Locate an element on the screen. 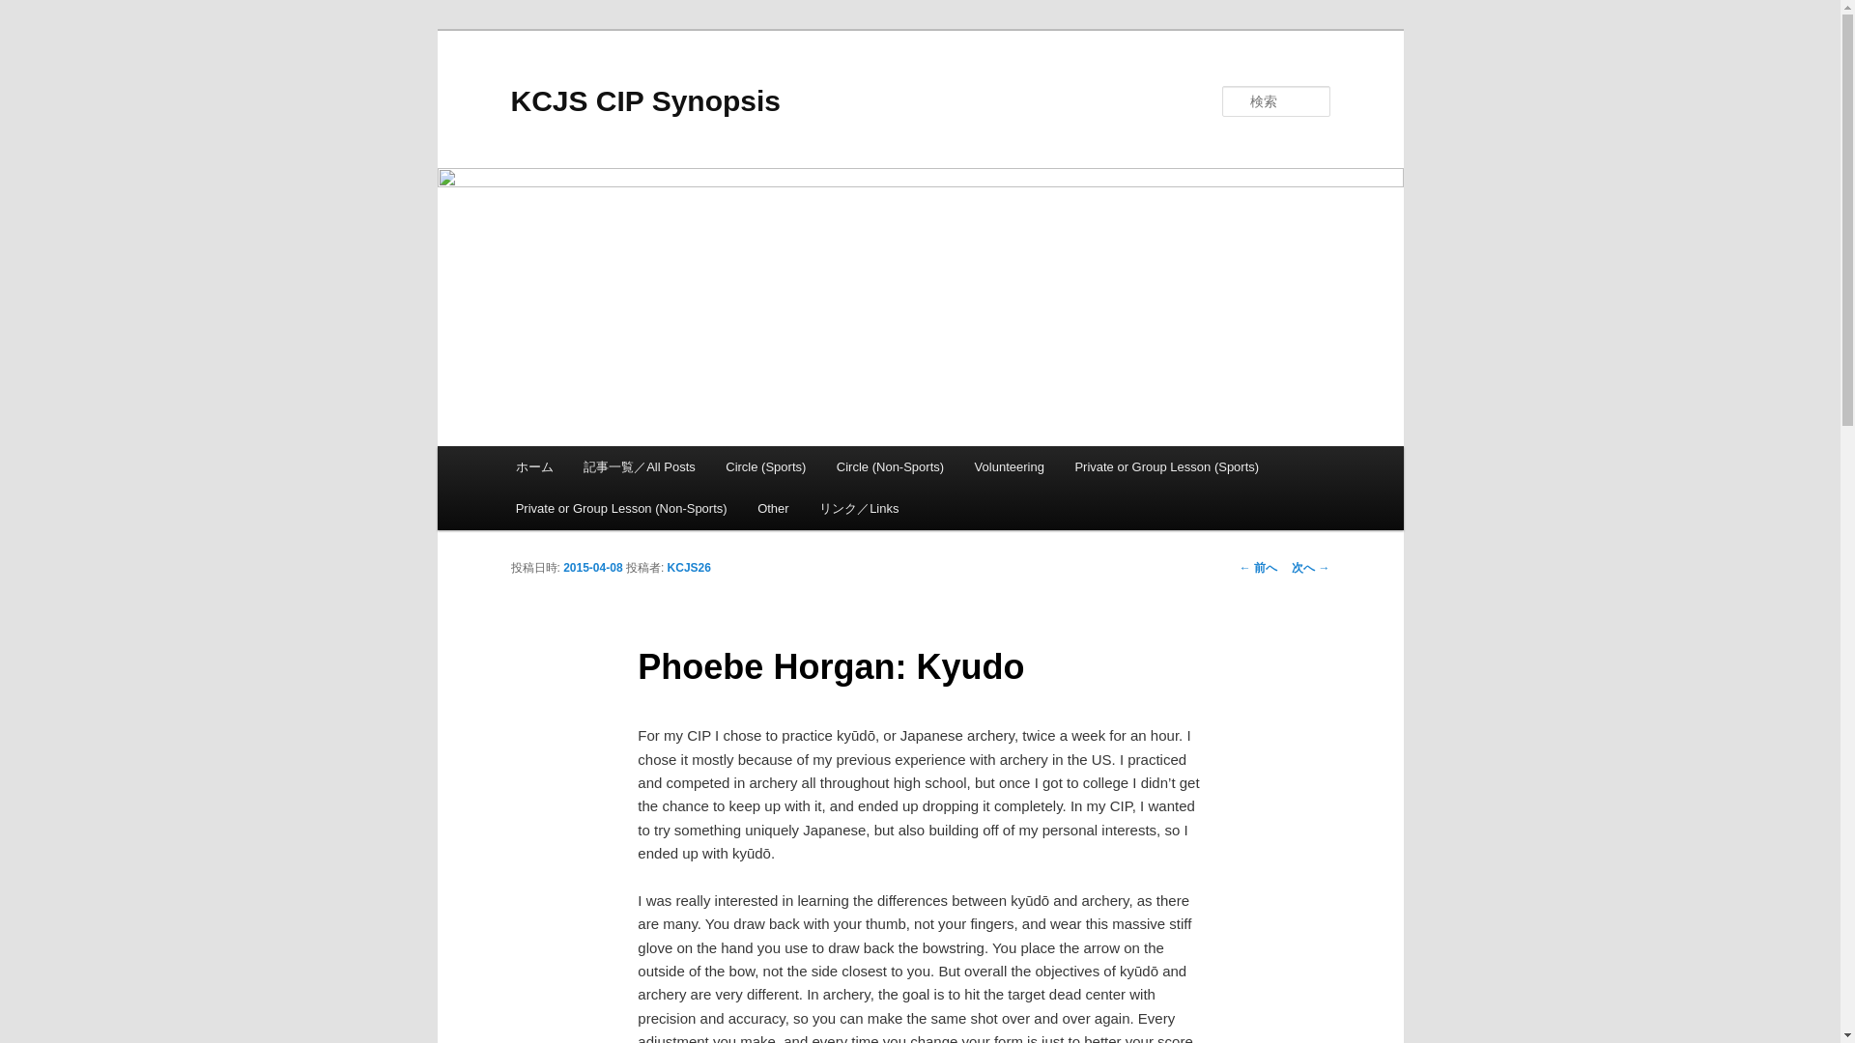 This screenshot has width=1855, height=1043. Volunteering is located at coordinates (1009, 467).